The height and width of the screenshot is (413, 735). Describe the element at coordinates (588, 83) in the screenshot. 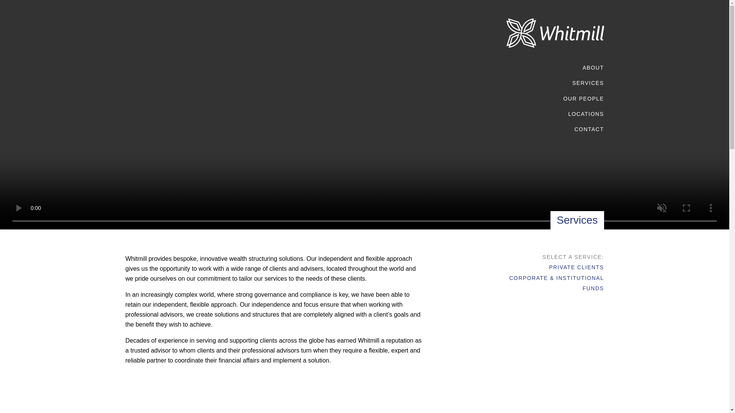

I see `SERVICES` at that location.